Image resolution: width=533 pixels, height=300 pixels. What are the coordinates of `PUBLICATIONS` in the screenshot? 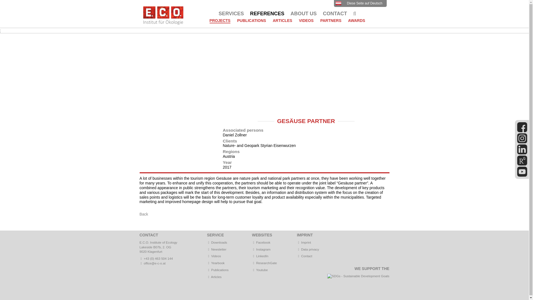 It's located at (252, 23).